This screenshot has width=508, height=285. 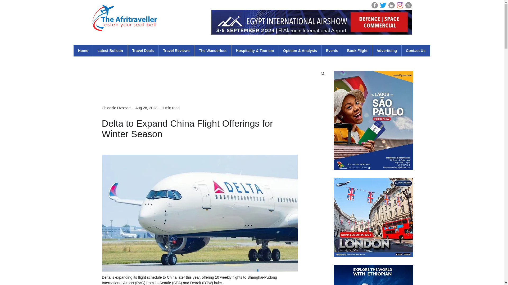 I want to click on Events, so click(x=332, y=50).